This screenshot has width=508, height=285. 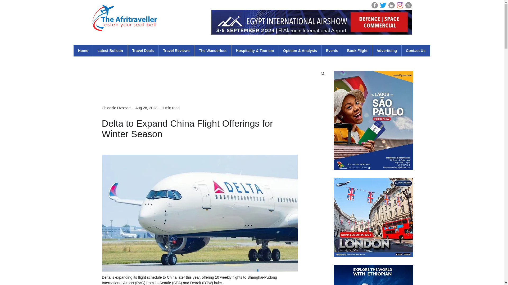 I want to click on Events, so click(x=332, y=50).